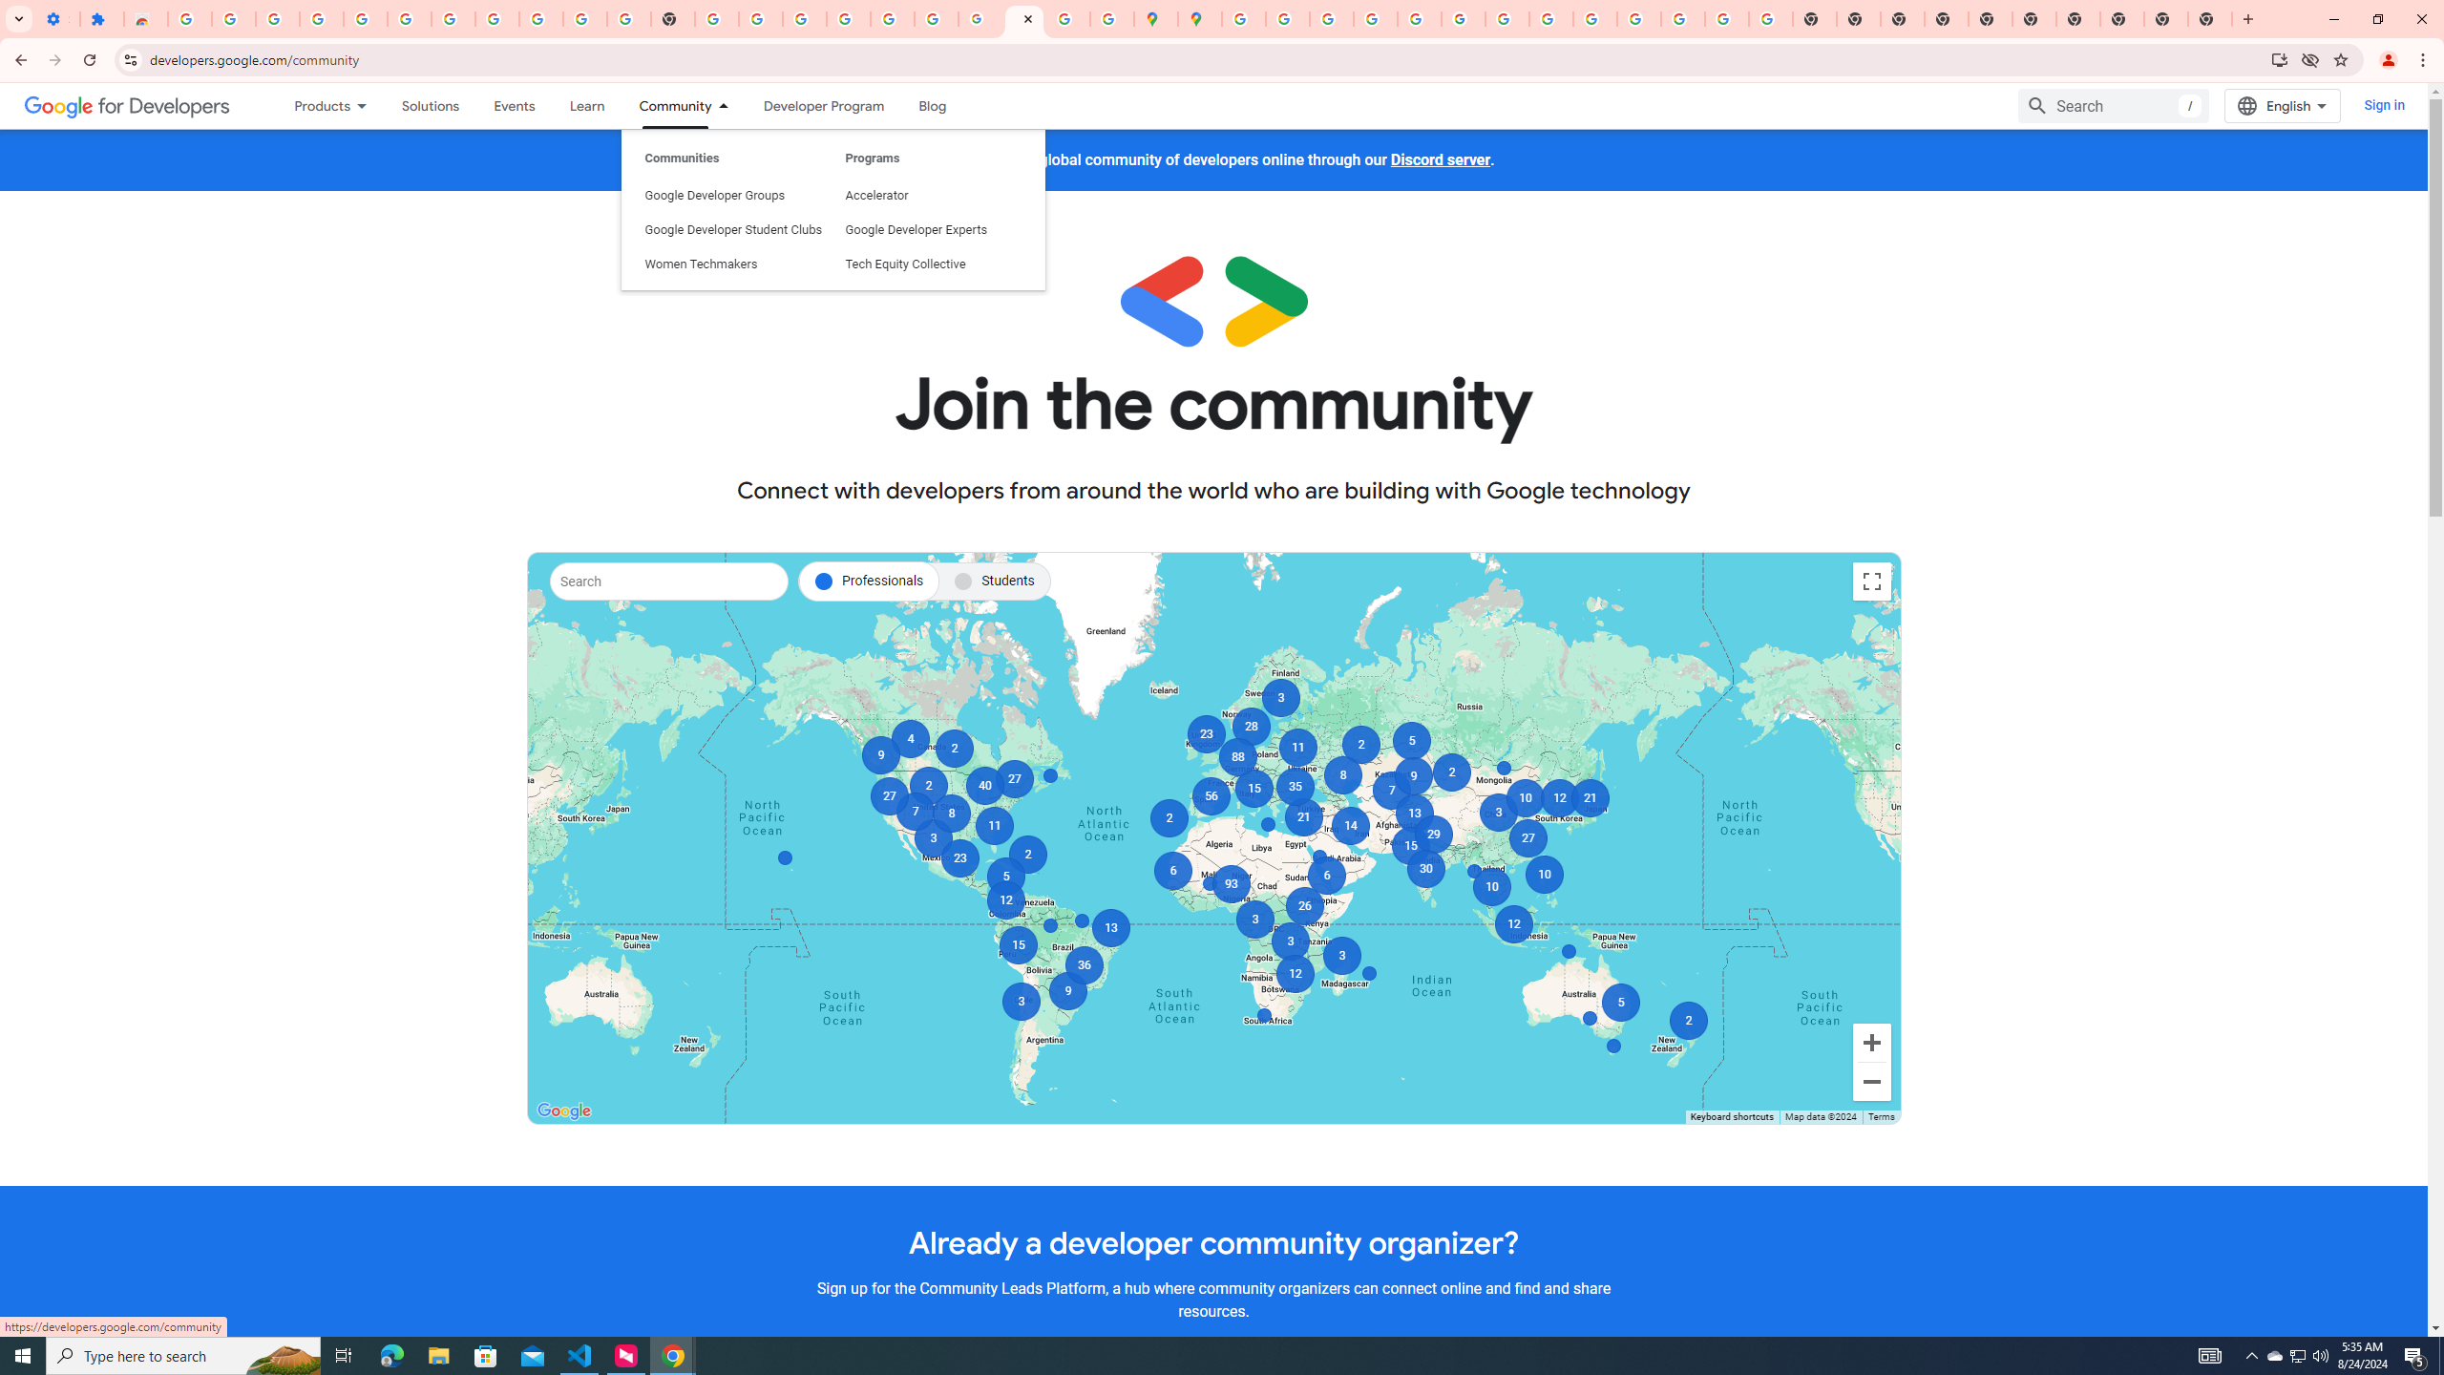 Image resolution: width=2444 pixels, height=1375 pixels. I want to click on Keyboard shortcuts, so click(1731, 1117).